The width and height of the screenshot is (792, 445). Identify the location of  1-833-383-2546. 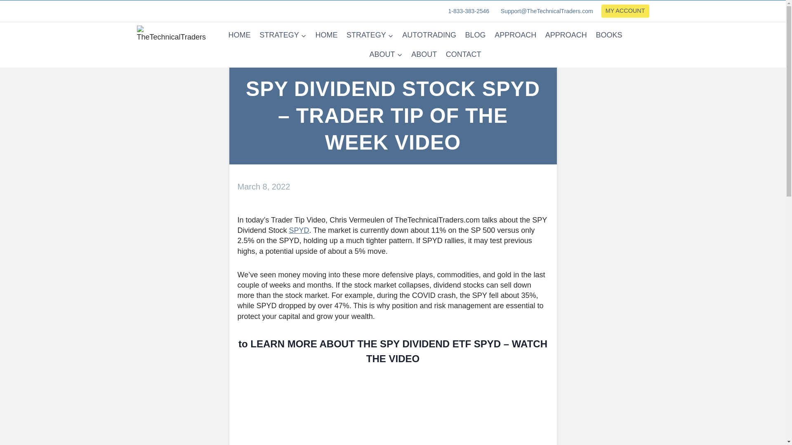
(468, 11).